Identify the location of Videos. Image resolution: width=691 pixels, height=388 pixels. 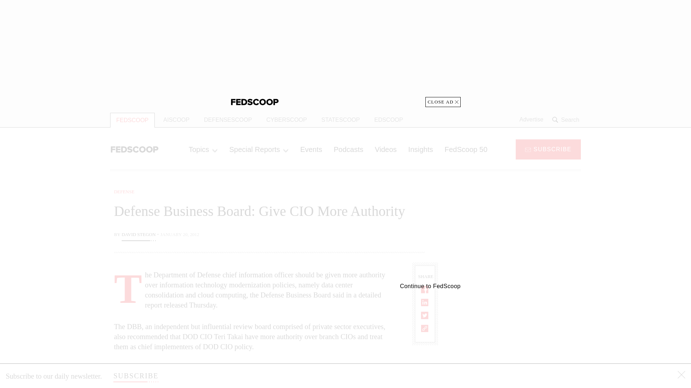
(386, 149).